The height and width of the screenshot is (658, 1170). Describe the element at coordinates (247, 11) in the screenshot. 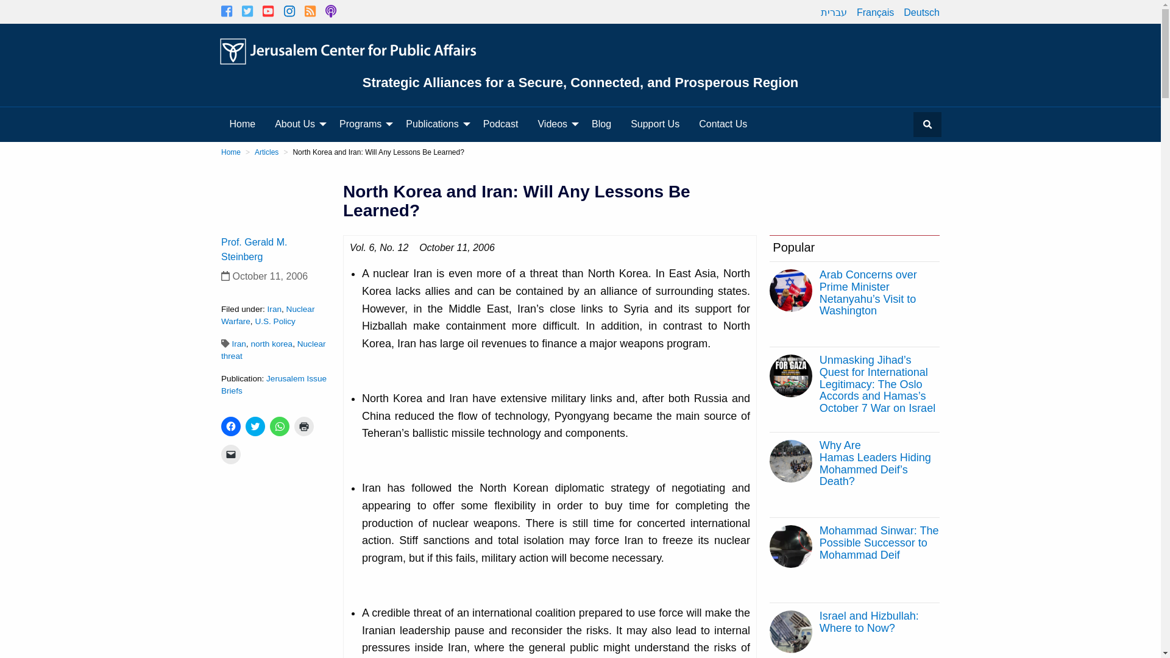

I see `Twitter` at that location.